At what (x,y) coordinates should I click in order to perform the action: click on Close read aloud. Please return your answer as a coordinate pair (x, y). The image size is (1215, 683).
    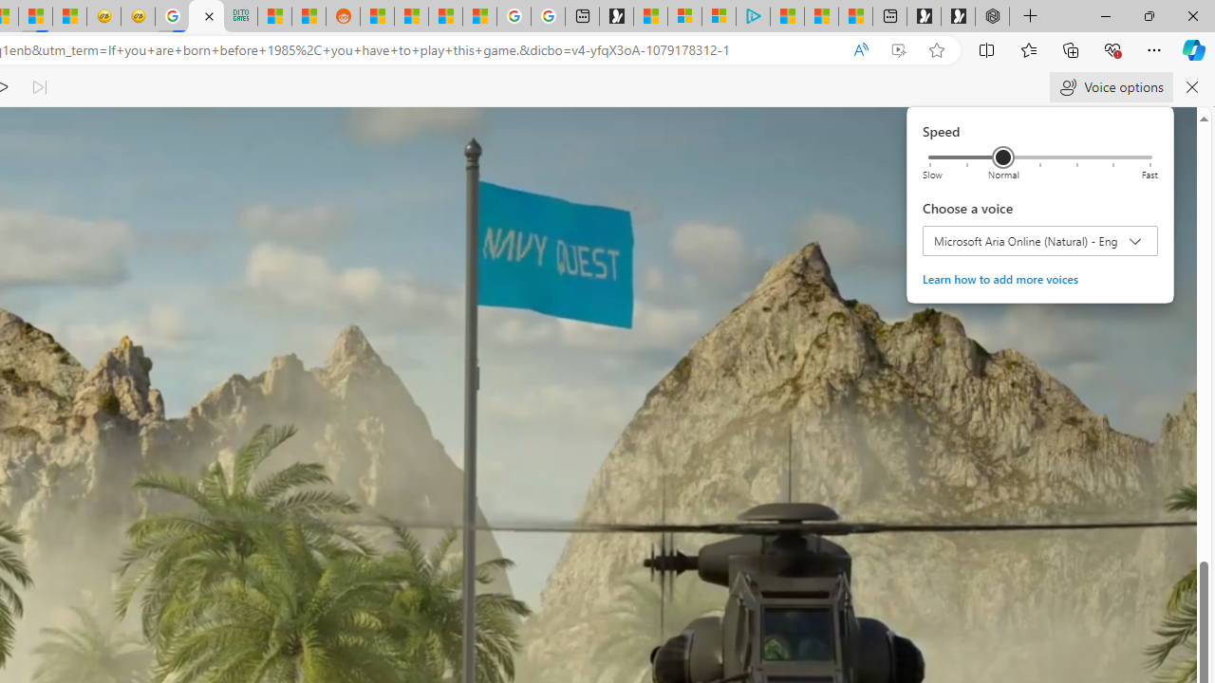
    Looking at the image, I should click on (860, 50).